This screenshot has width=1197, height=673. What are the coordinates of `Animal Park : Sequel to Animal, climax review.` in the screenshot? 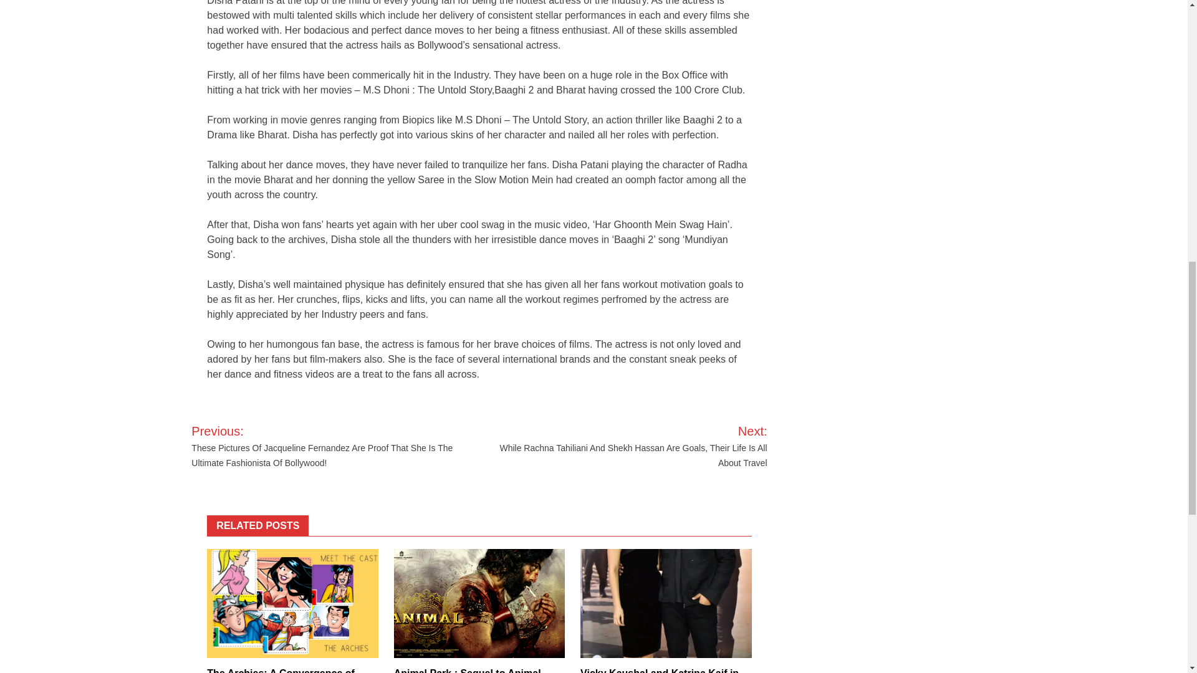 It's located at (468, 671).